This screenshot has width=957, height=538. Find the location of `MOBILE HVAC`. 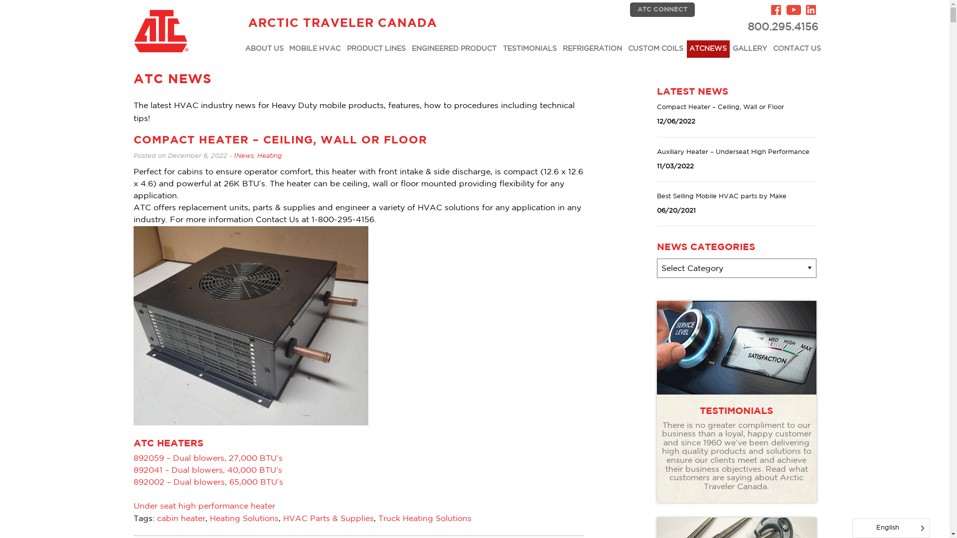

MOBILE HVAC is located at coordinates (315, 49).